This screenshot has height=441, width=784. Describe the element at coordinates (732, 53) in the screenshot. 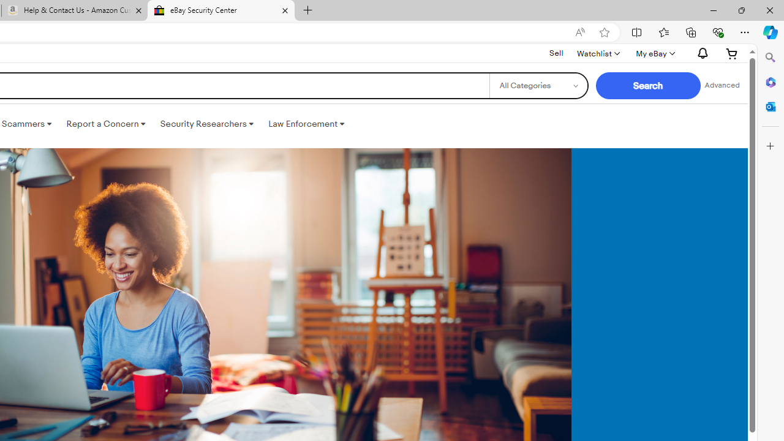

I see `Your shopping cart` at that location.